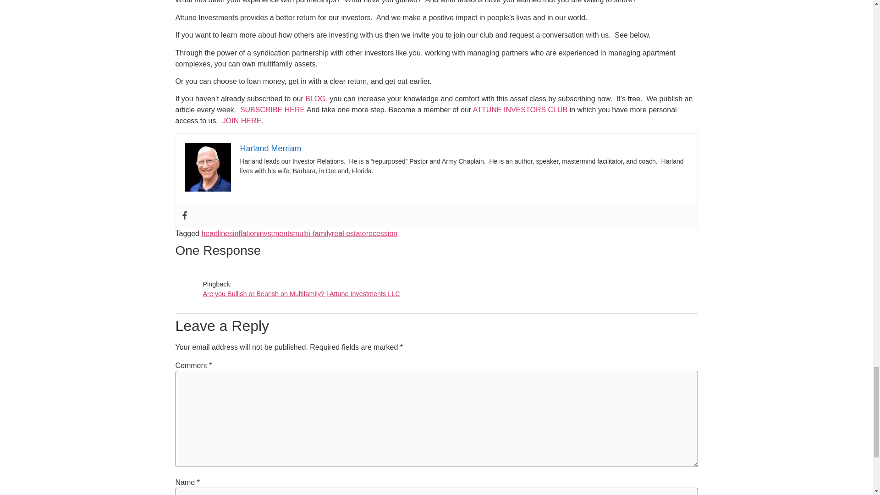 The image size is (880, 495). What do you see at coordinates (271, 148) in the screenshot?
I see `Harland Merriam` at bounding box center [271, 148].